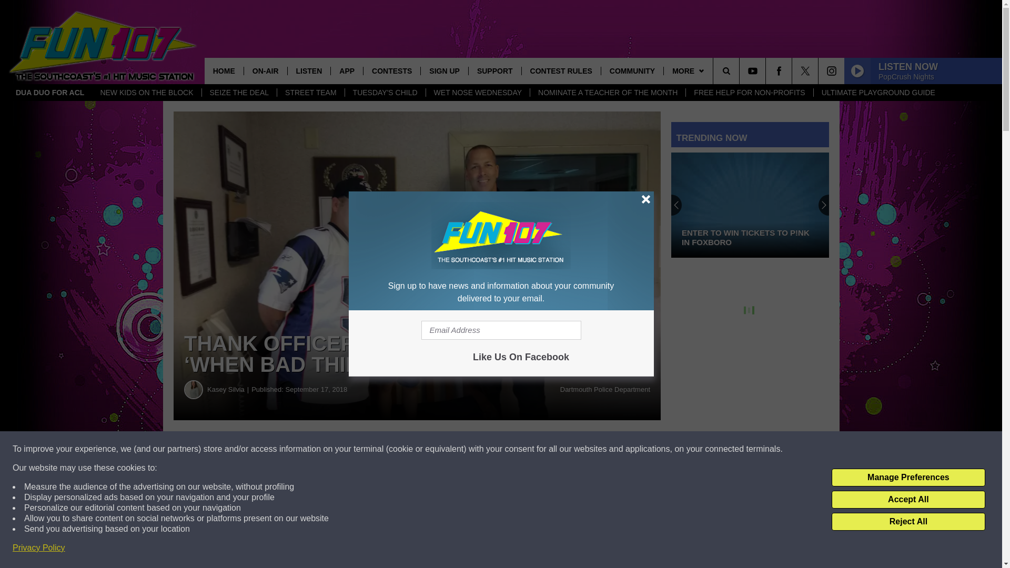 This screenshot has width=1010, height=568. What do you see at coordinates (310, 93) in the screenshot?
I see `STREET TEAM` at bounding box center [310, 93].